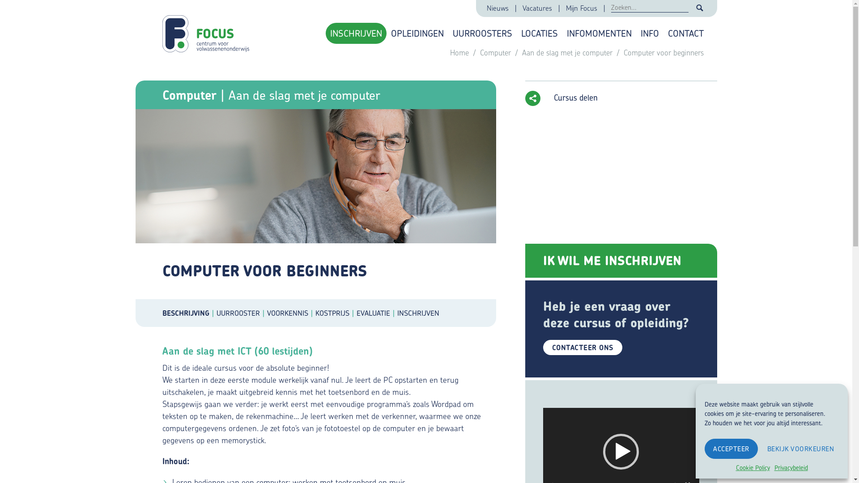 This screenshot has width=859, height=483. What do you see at coordinates (568, 53) in the screenshot?
I see `Aan de slag met je computer` at bounding box center [568, 53].